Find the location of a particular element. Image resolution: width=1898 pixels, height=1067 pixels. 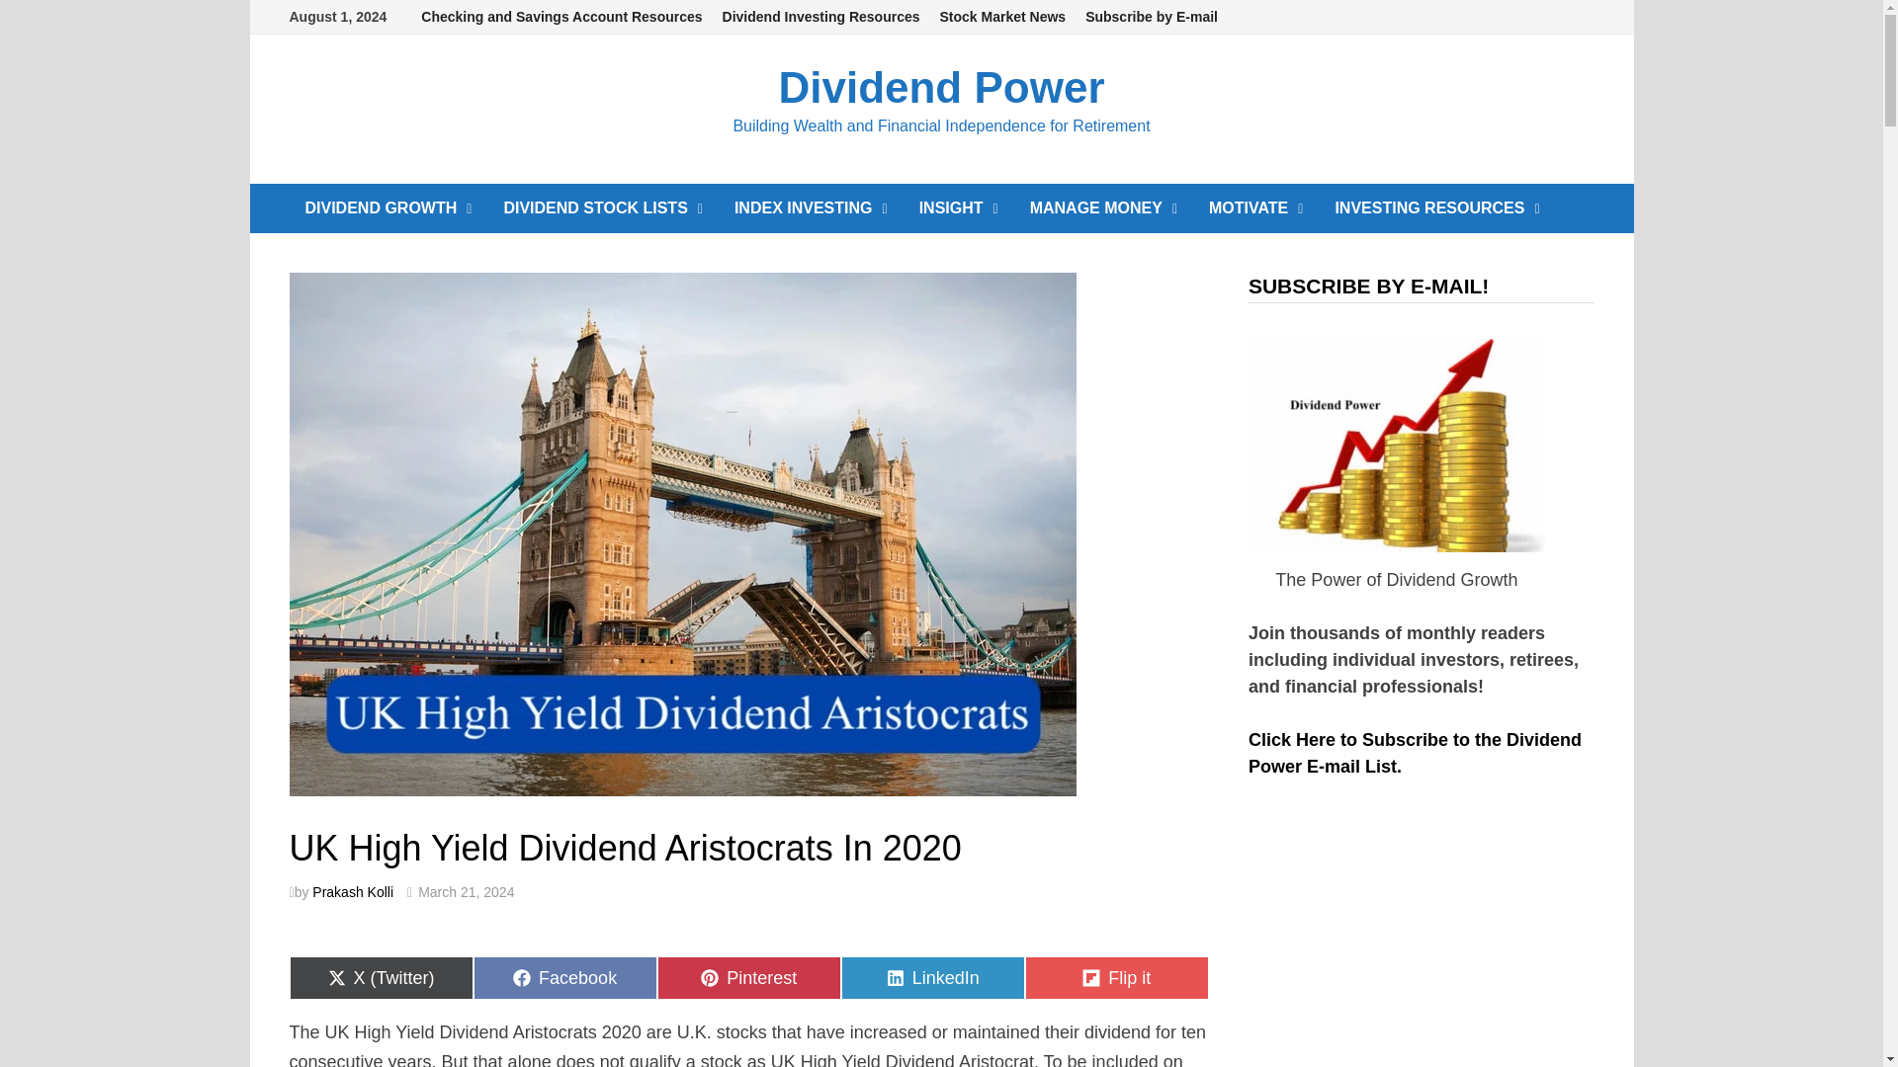

Checking and Savings Account Resources is located at coordinates (561, 17).